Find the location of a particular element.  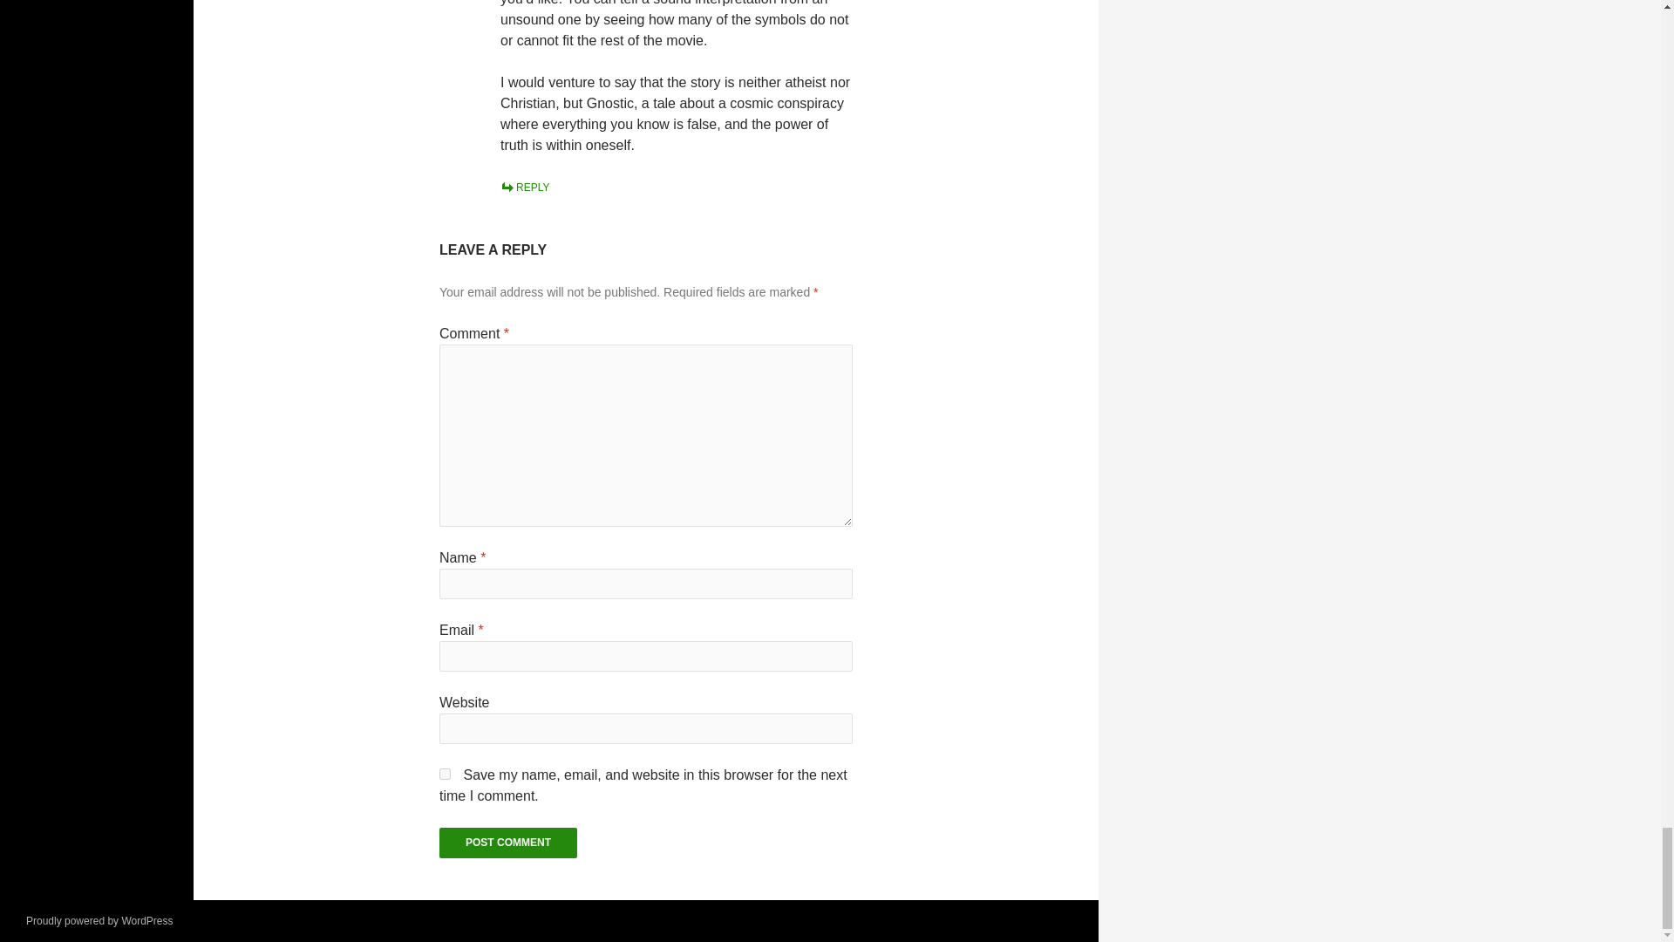

yes is located at coordinates (445, 775).